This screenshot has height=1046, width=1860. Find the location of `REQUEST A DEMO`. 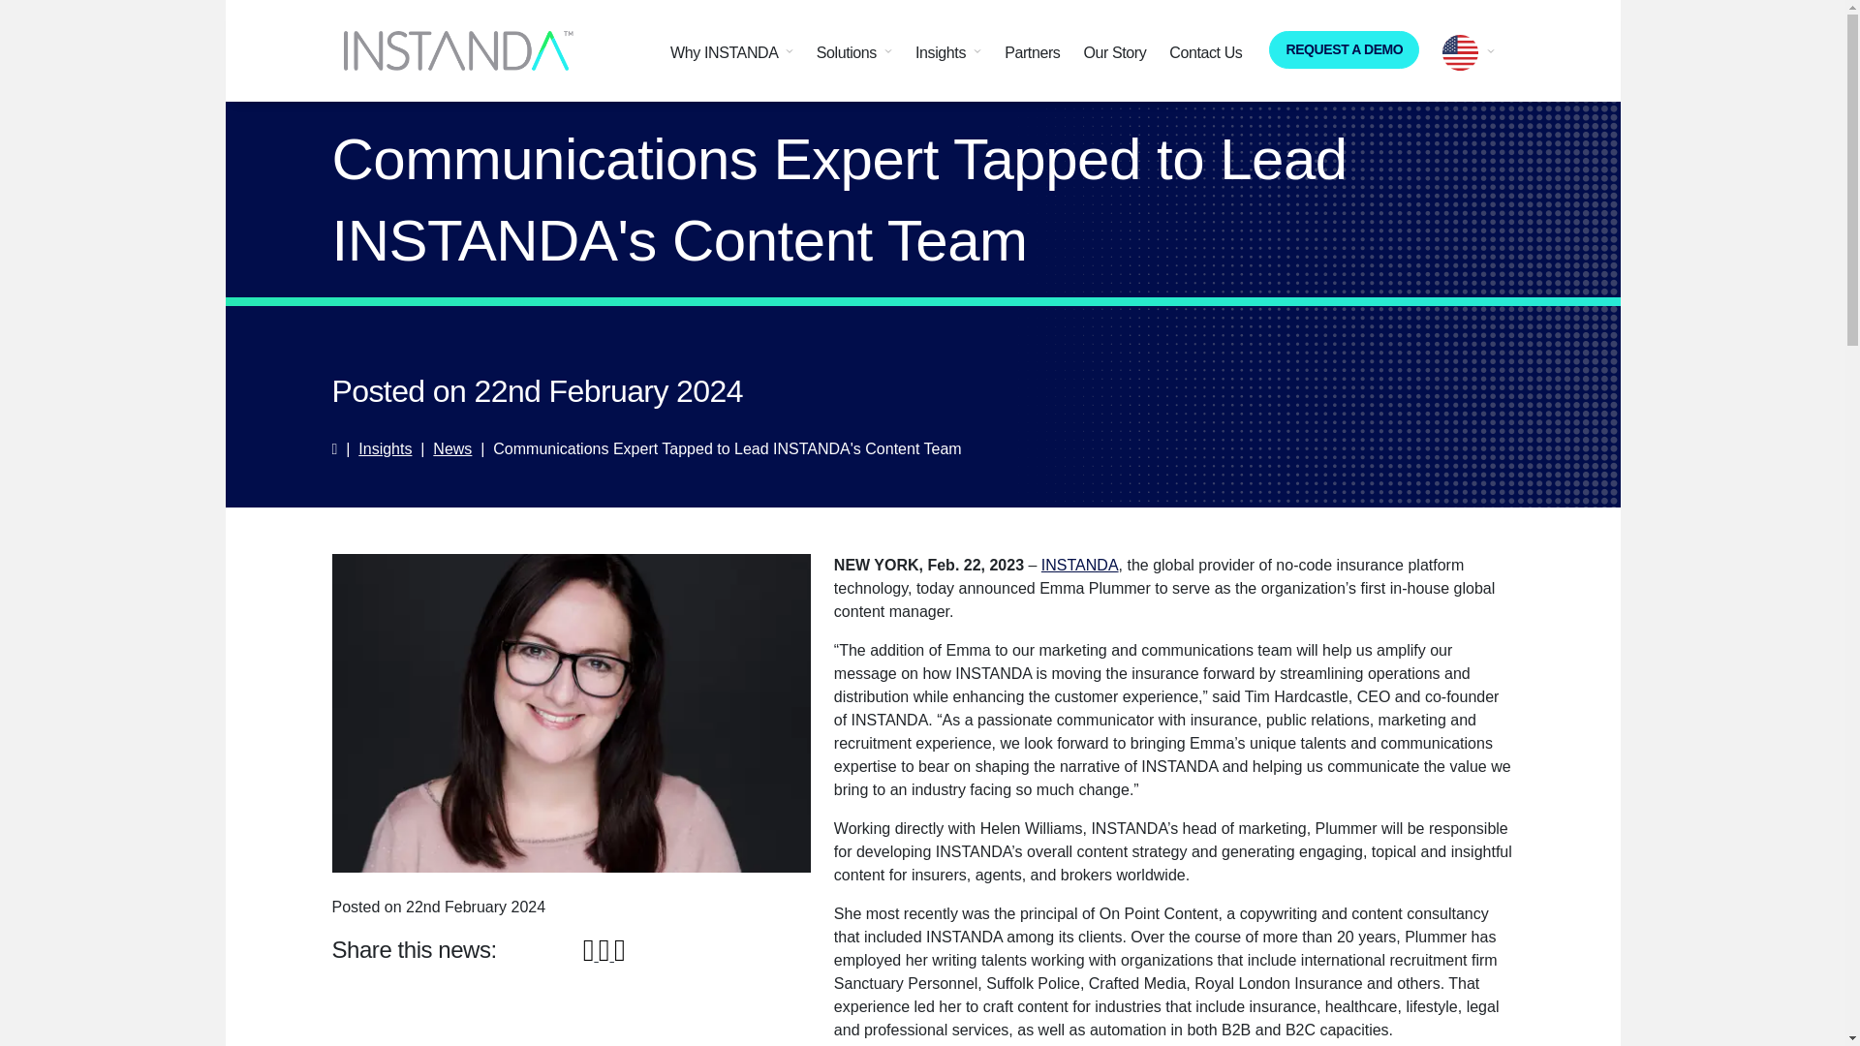

REQUEST A DEMO is located at coordinates (1343, 50).